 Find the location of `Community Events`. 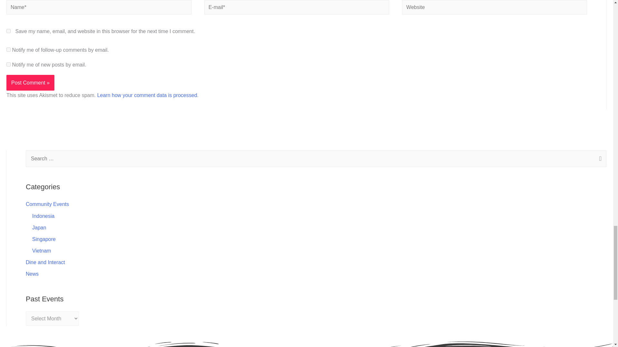

Community Events is located at coordinates (47, 204).